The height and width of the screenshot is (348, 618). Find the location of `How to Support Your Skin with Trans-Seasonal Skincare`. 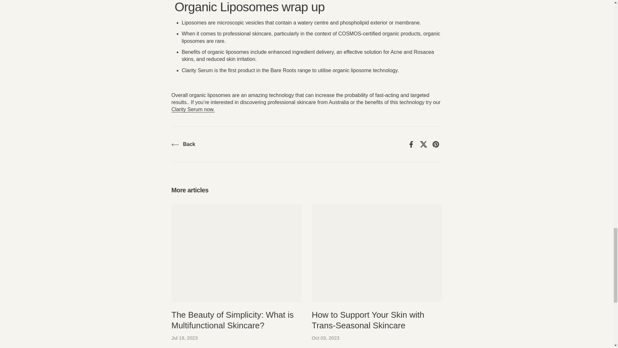

How to Support Your Skin with Trans-Seasonal Skincare is located at coordinates (377, 253).